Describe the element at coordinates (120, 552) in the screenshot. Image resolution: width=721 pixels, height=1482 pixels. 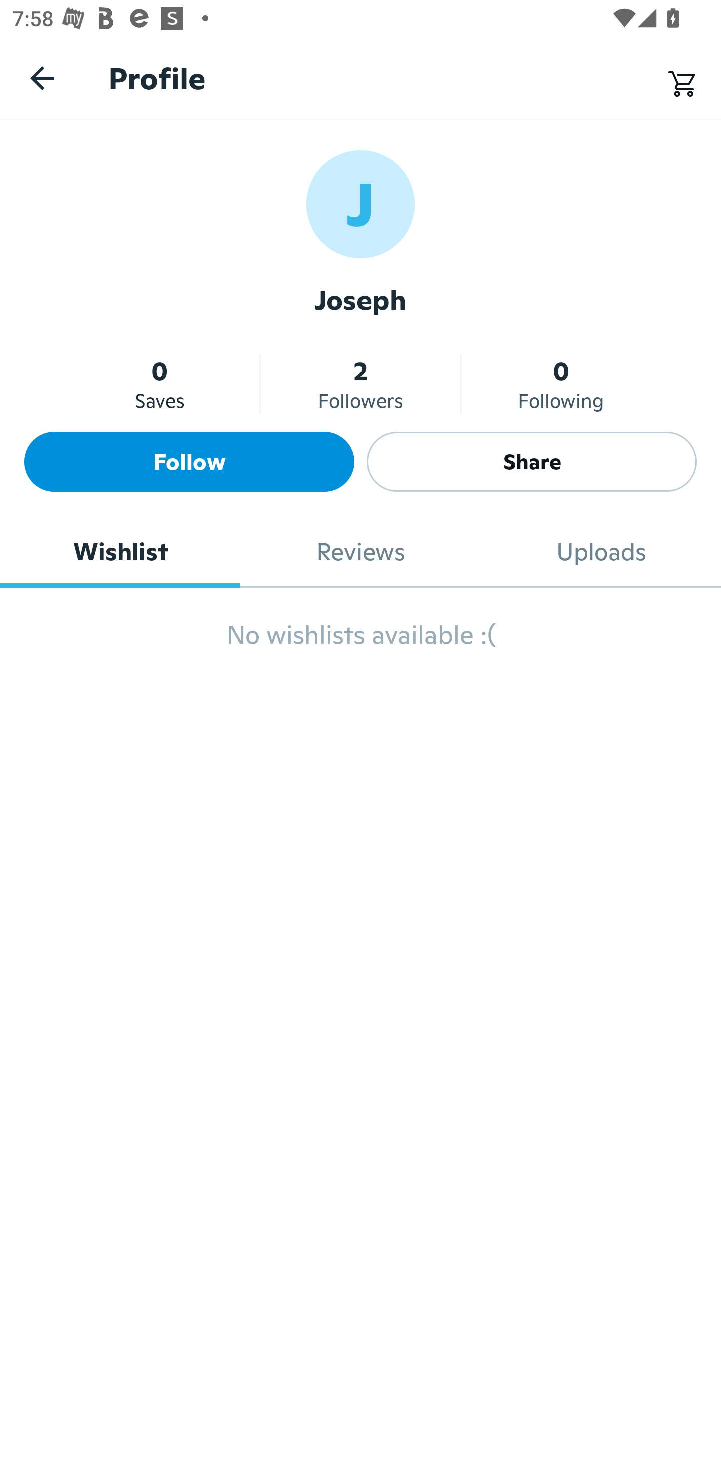
I see `Wishlist` at that location.